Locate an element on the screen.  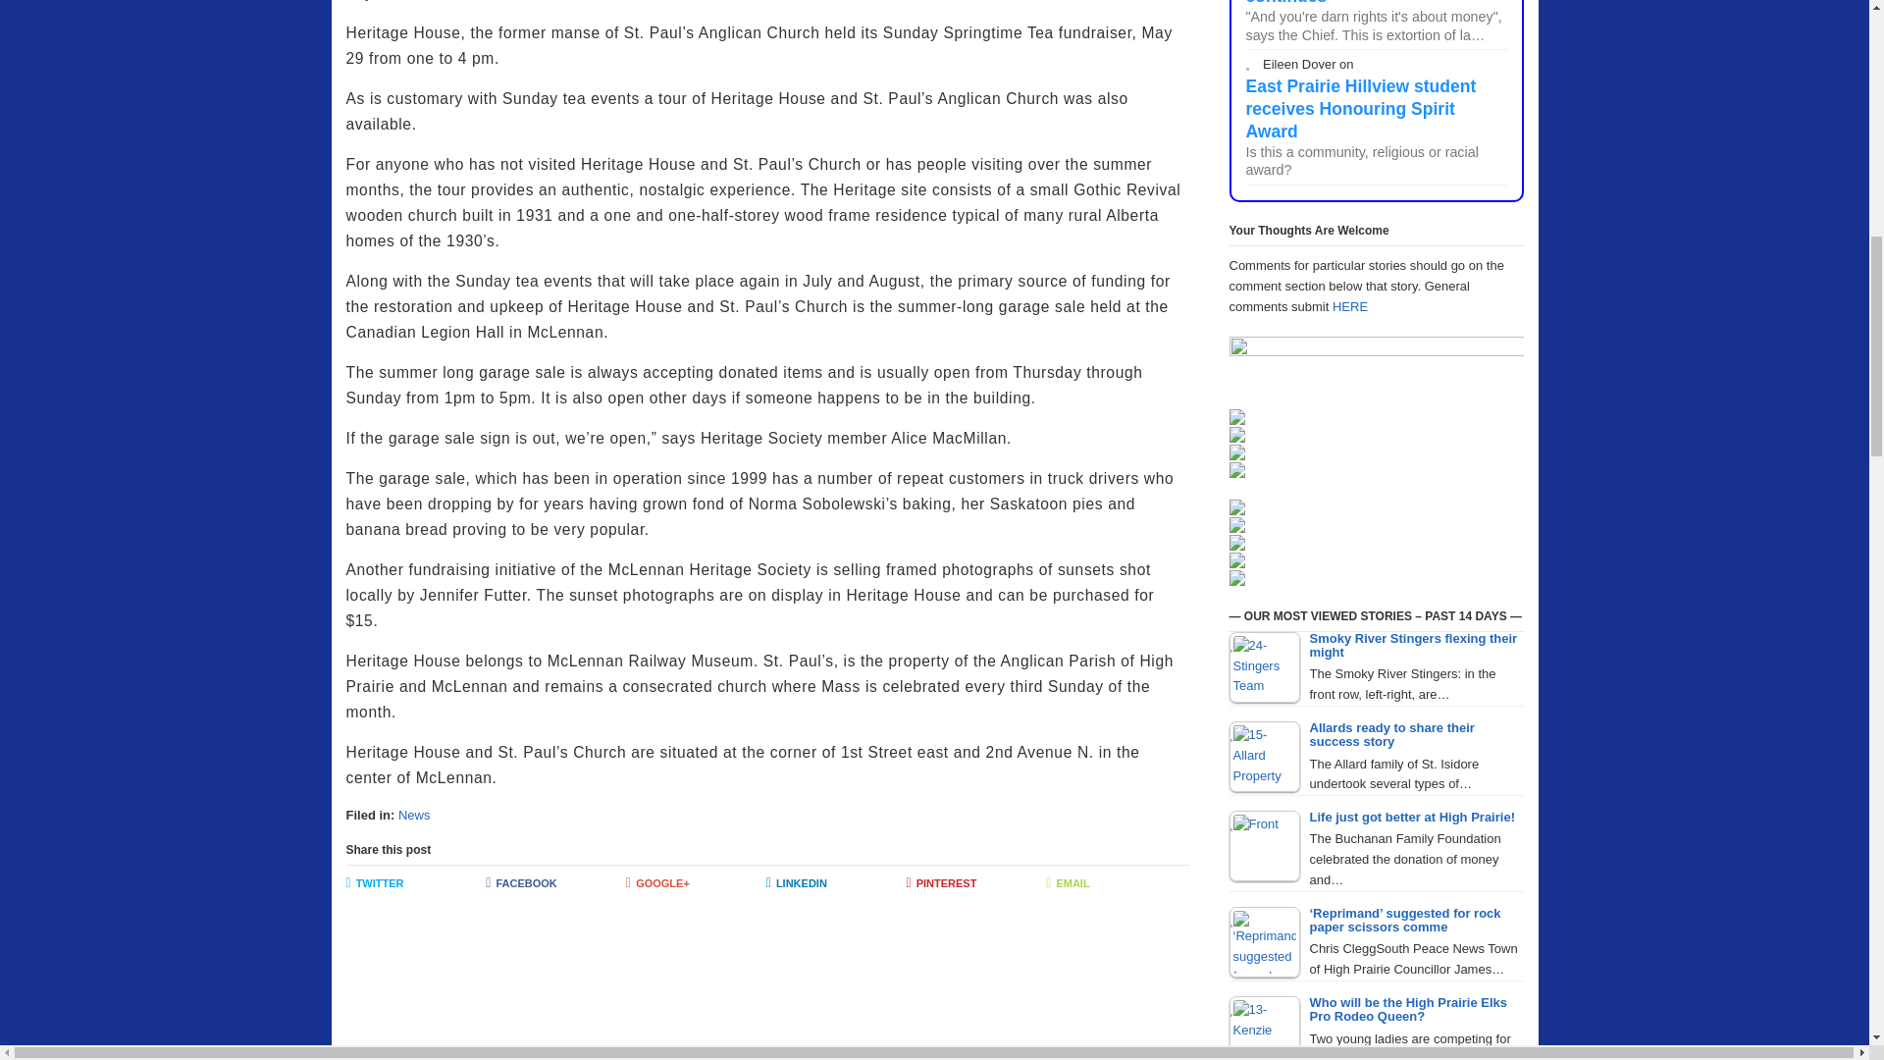
PINTEREST is located at coordinates (976, 884).